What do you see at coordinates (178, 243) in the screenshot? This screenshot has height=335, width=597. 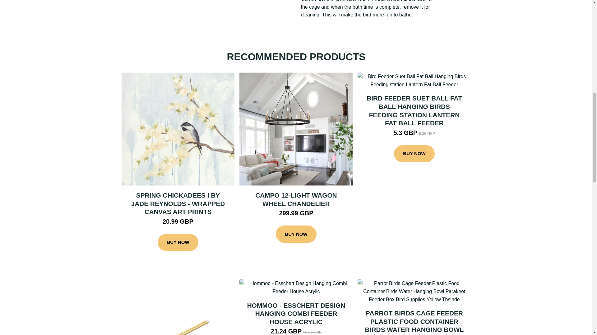 I see `BUY NOW` at bounding box center [178, 243].